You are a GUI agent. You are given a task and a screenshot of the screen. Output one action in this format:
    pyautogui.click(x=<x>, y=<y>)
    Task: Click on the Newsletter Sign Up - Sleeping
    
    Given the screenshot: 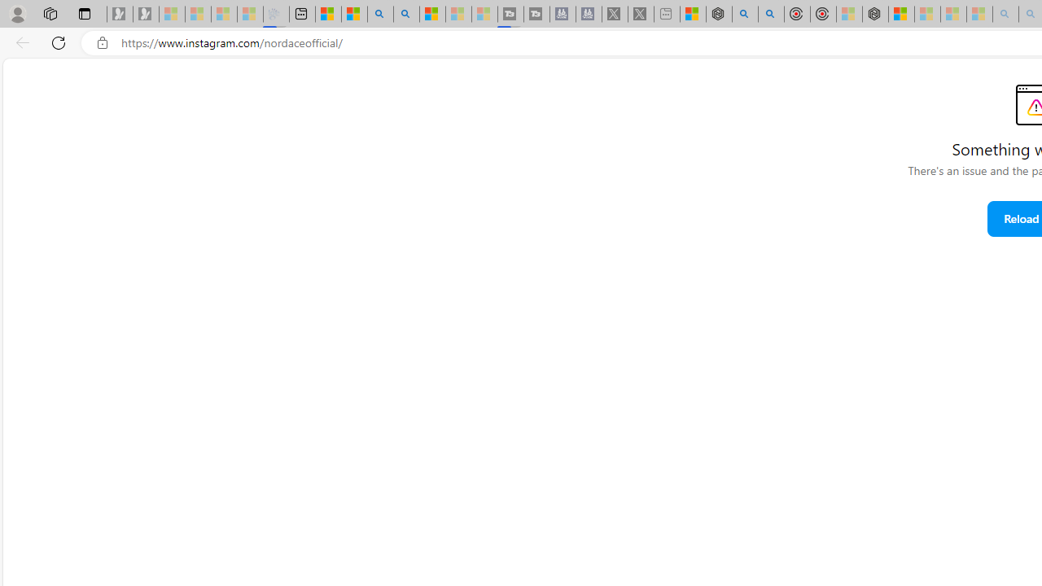 What is the action you would take?
    pyautogui.click(x=145, y=15)
    